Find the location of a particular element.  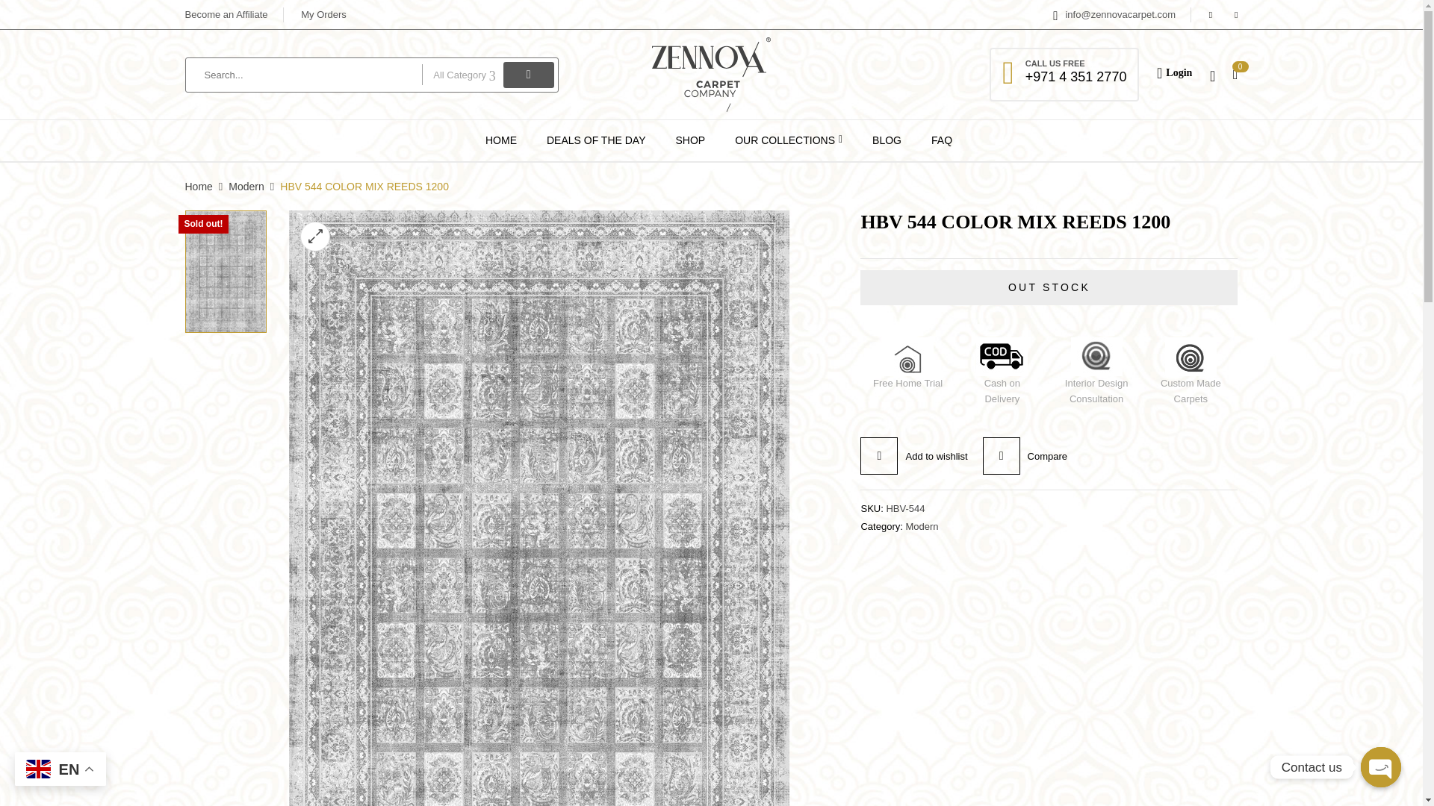

DEALS OF THE DAY is located at coordinates (596, 140).